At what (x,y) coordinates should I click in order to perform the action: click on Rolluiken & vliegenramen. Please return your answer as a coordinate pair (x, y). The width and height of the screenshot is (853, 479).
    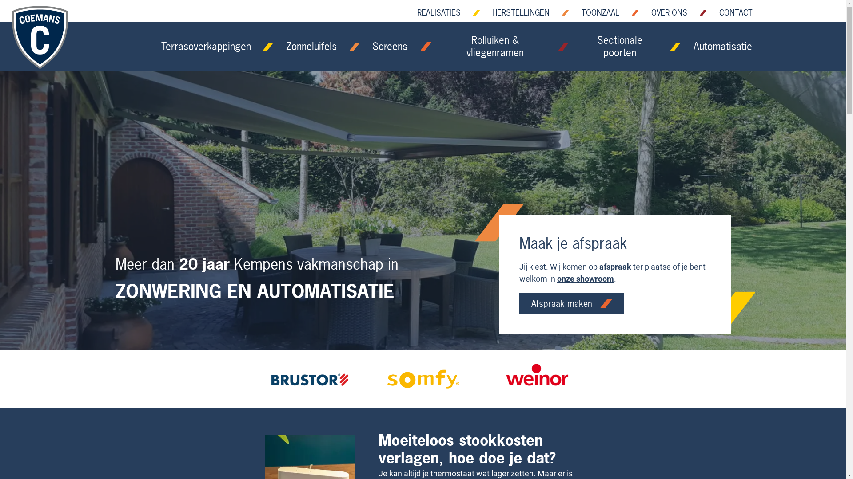
    Looking at the image, I should click on (495, 47).